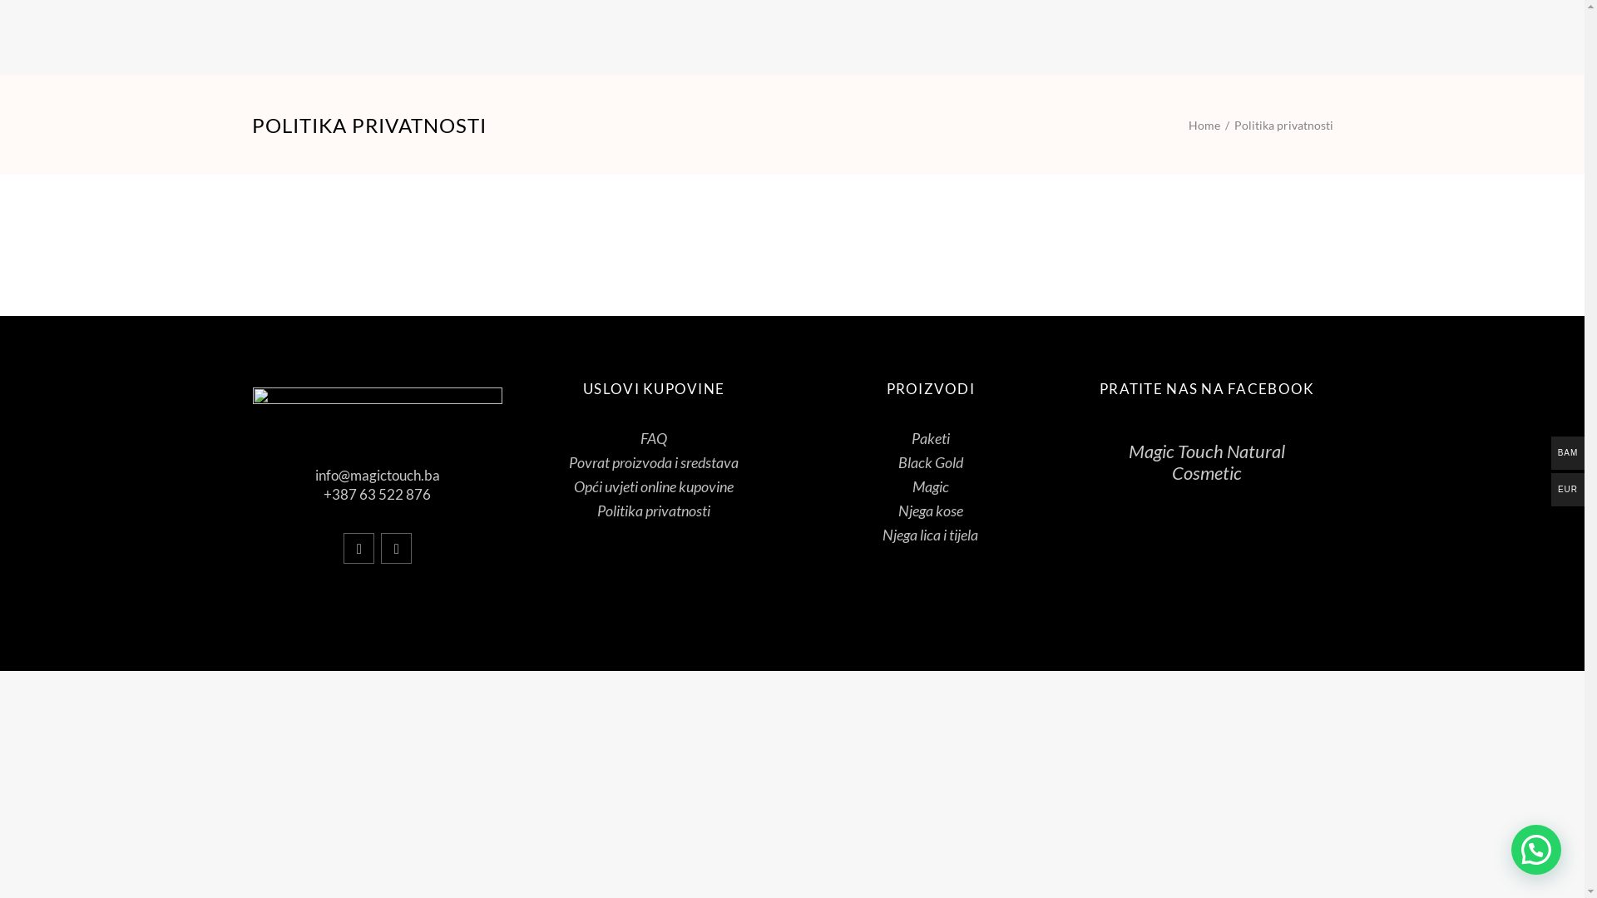 This screenshot has width=1597, height=898. Describe the element at coordinates (931, 511) in the screenshot. I see `Njega kose` at that location.